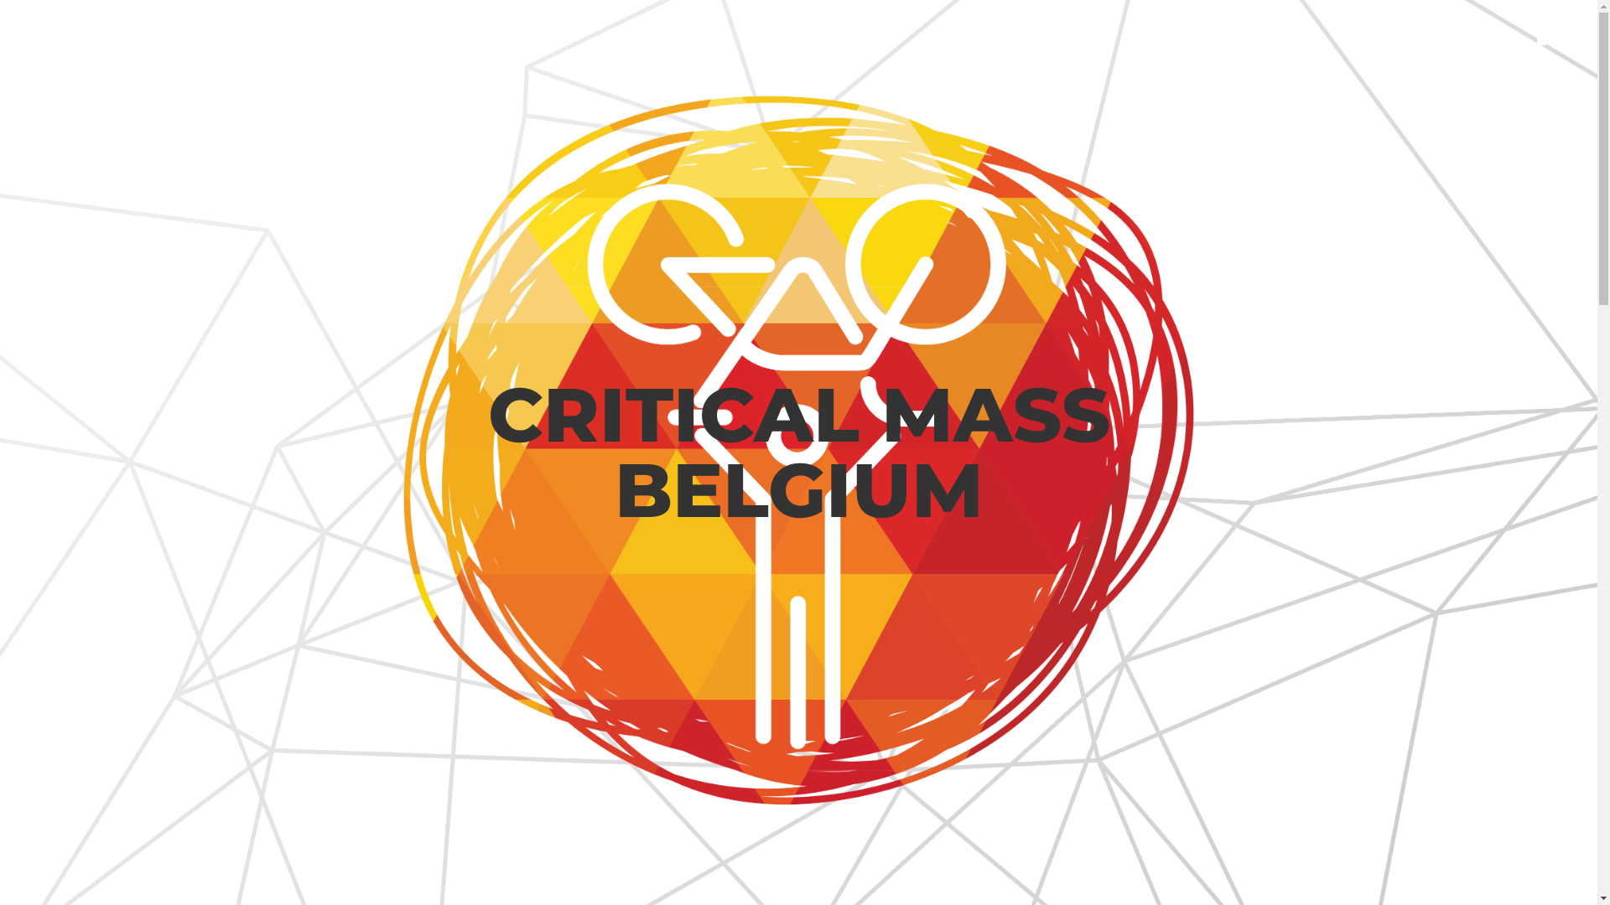  I want to click on HOME, so click(1491, 34).